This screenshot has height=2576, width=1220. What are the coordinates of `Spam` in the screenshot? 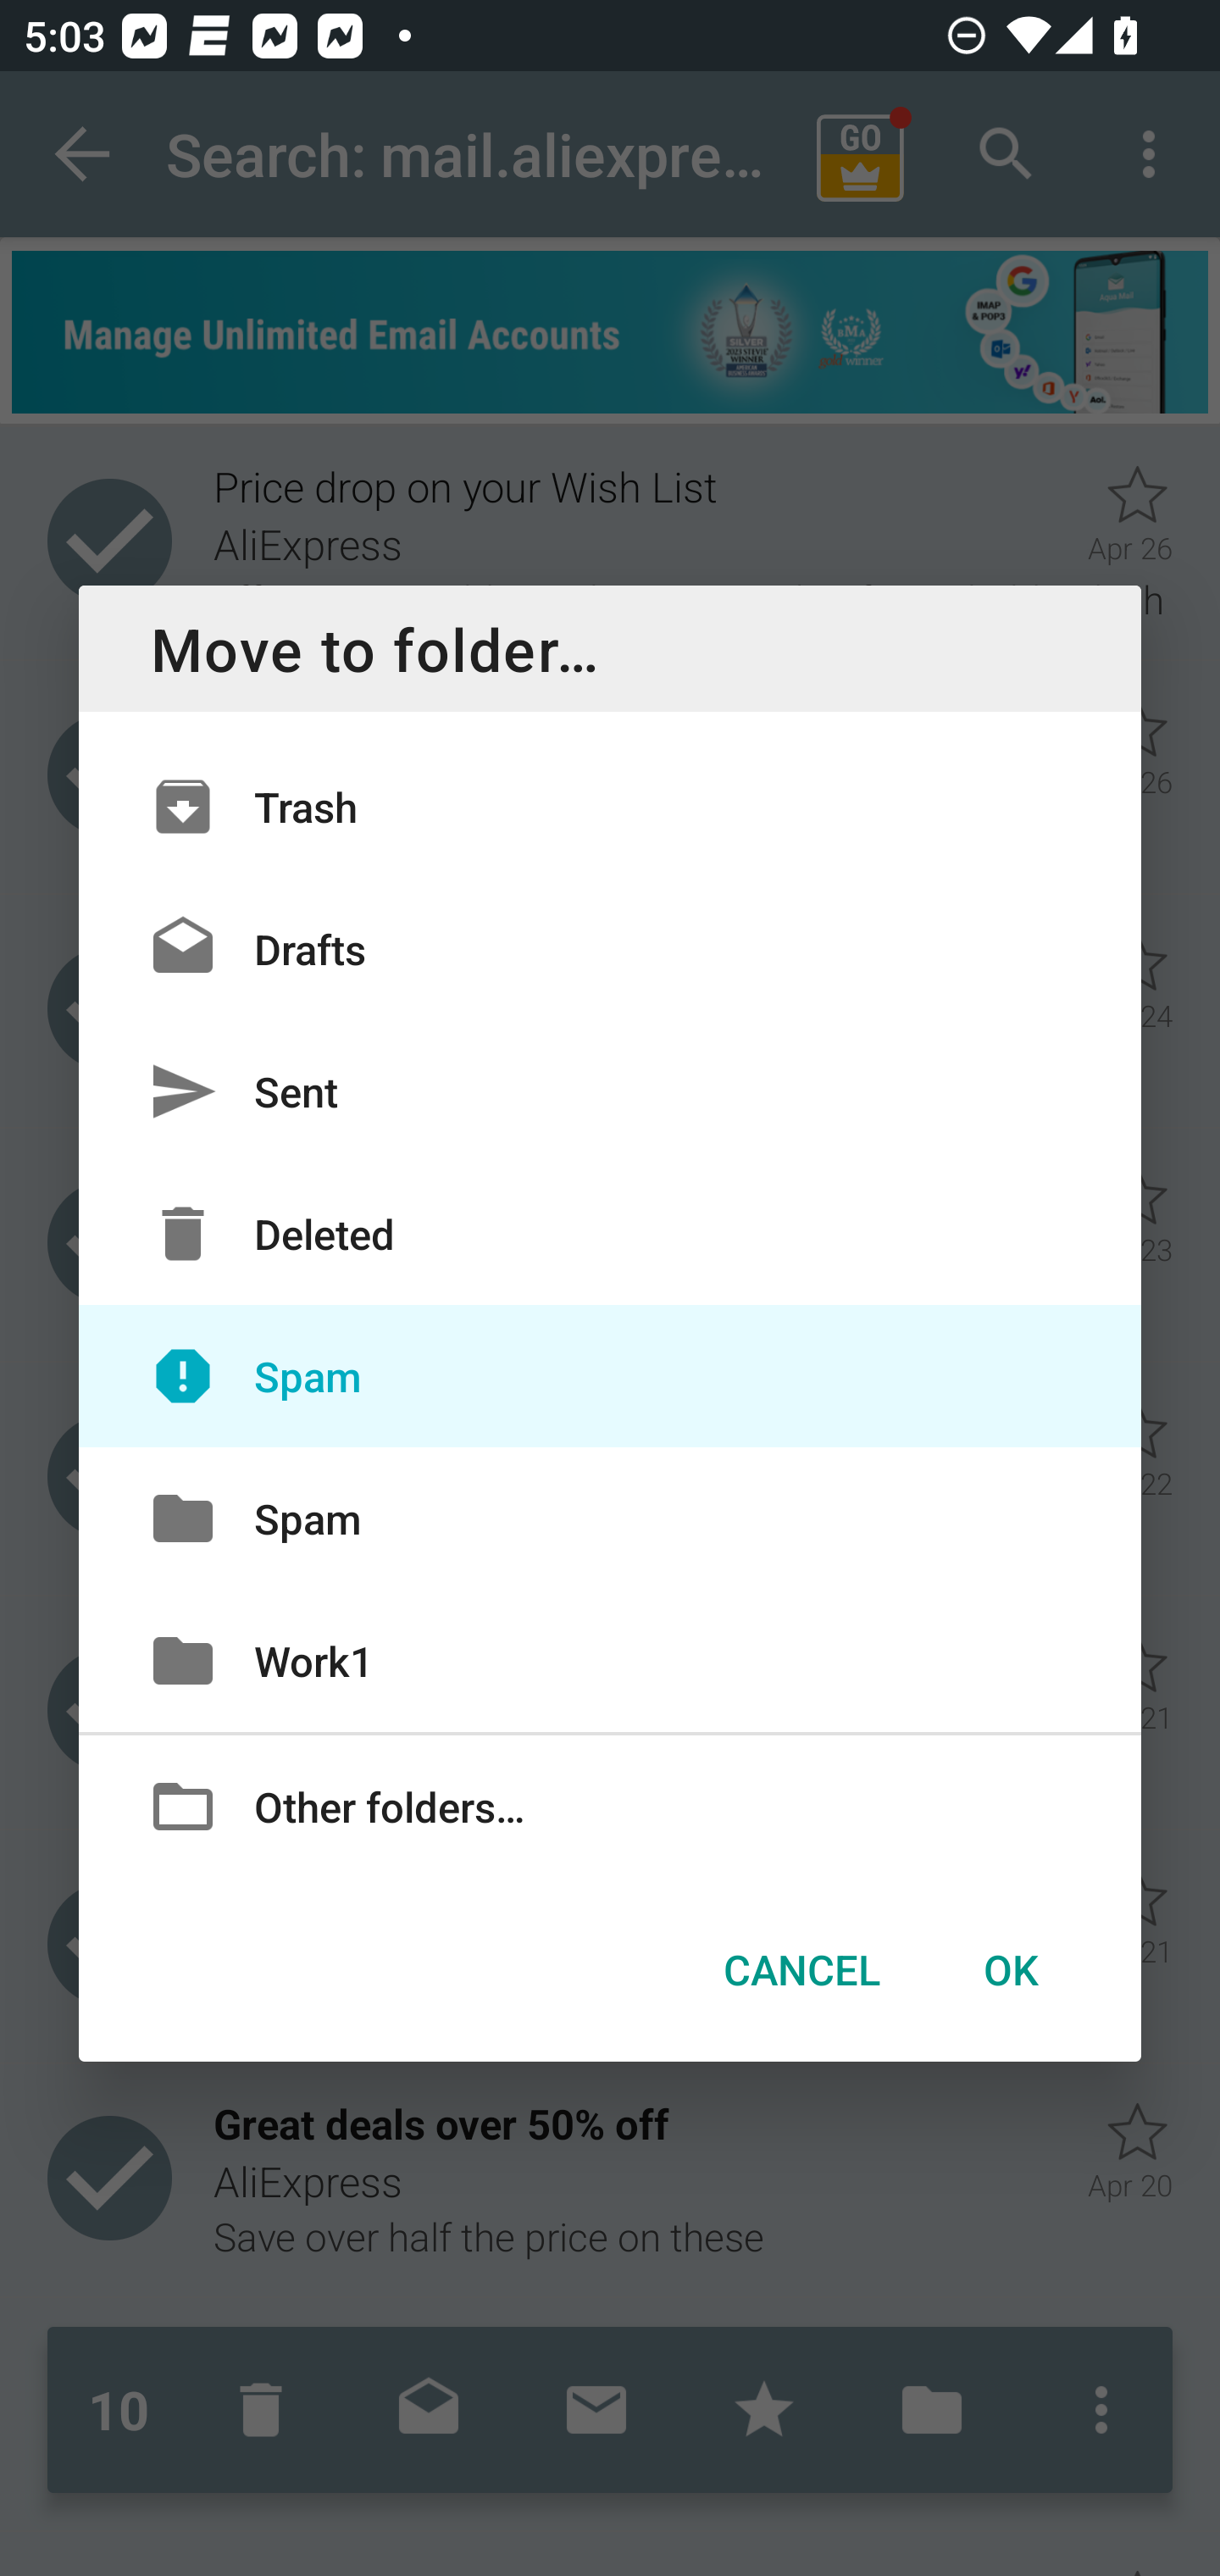 It's located at (610, 1376).